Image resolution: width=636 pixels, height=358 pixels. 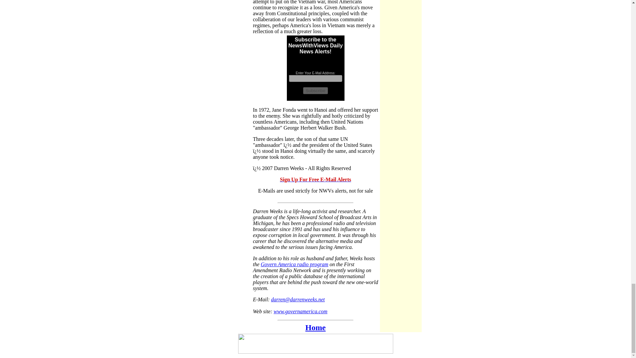 I want to click on Govern America radio program, so click(x=294, y=264).